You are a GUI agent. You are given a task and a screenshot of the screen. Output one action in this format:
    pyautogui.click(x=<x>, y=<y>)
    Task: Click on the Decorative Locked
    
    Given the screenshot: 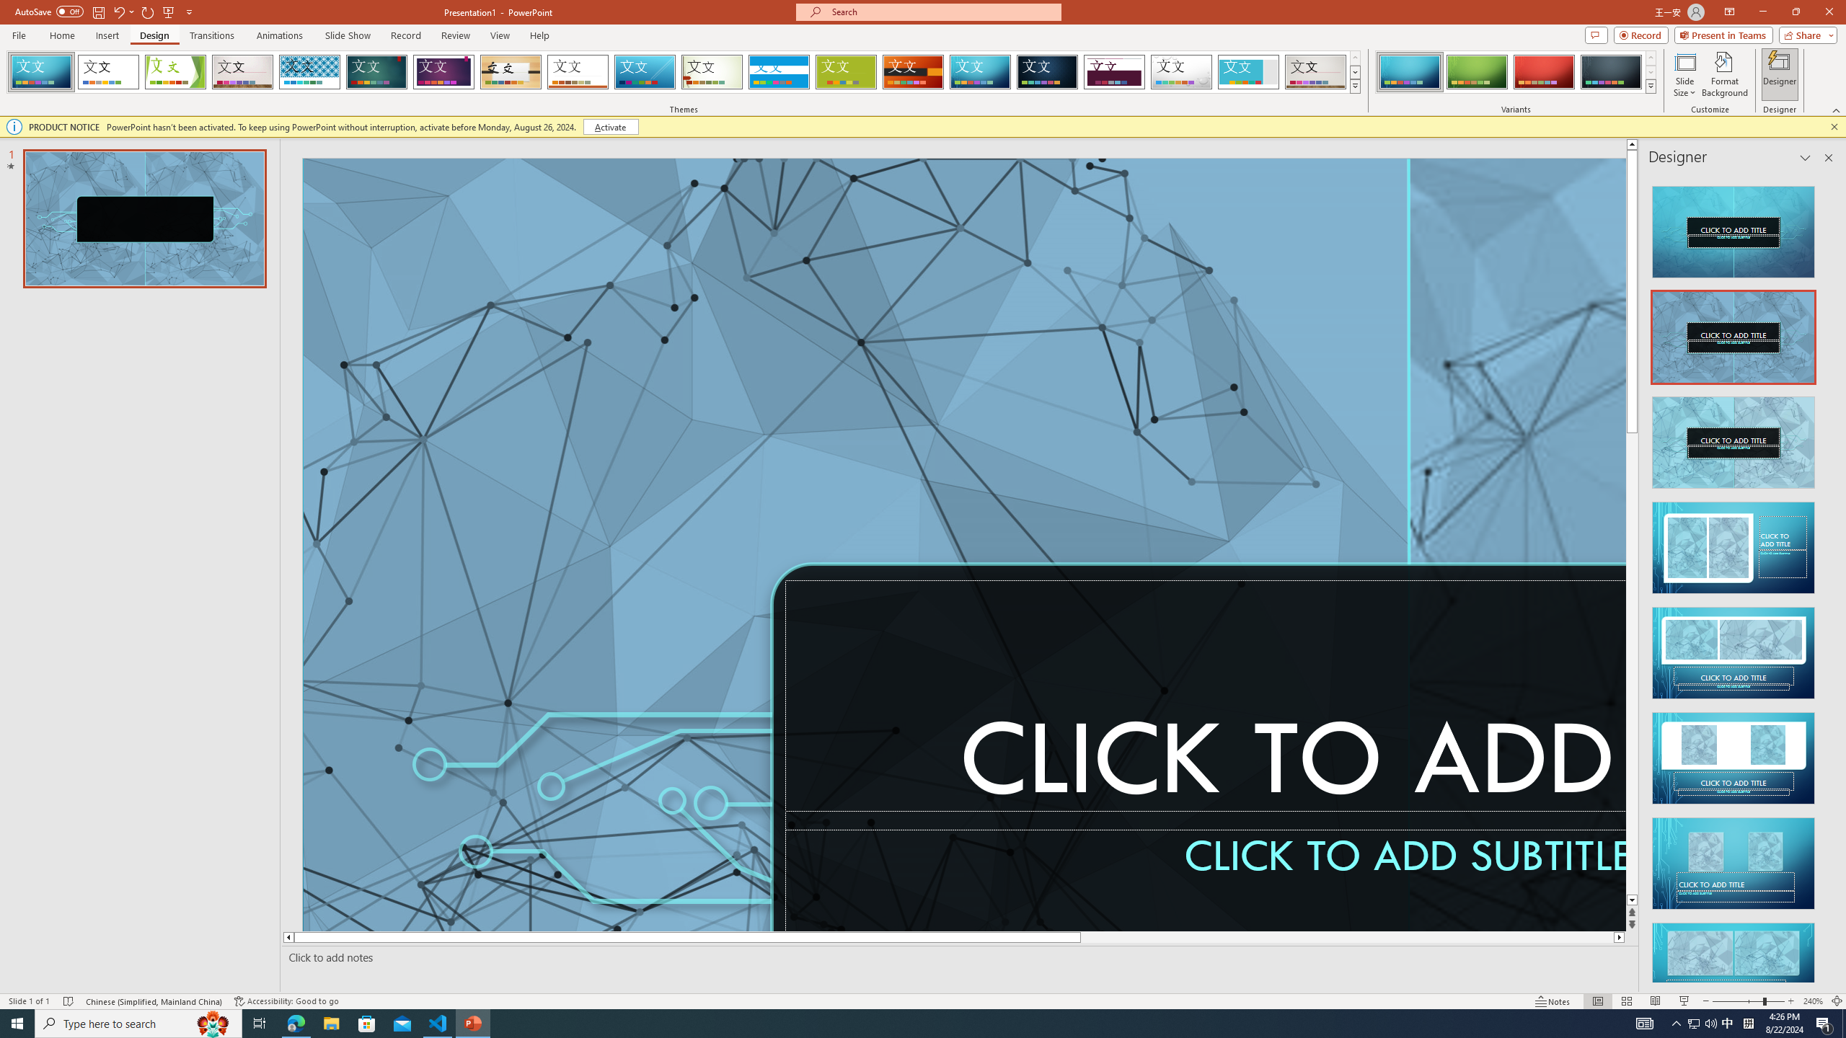 What is the action you would take?
    pyautogui.click(x=1408, y=363)
    